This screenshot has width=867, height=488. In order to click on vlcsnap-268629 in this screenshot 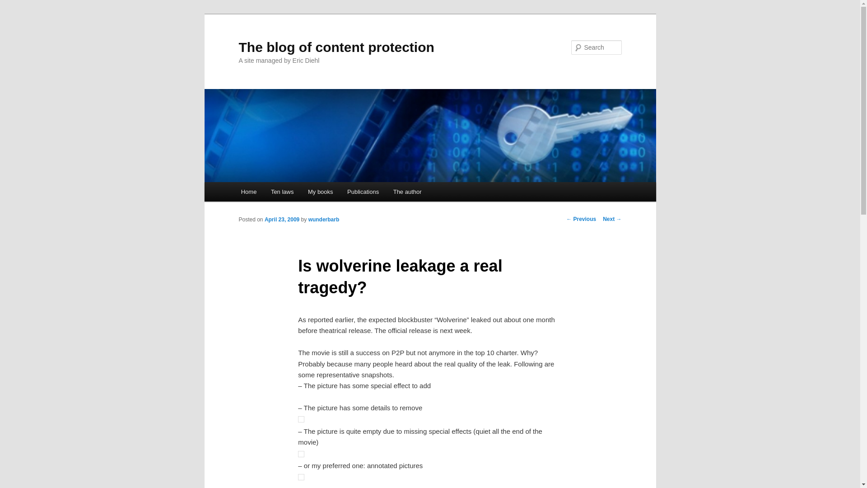, I will do `click(301, 477)`.